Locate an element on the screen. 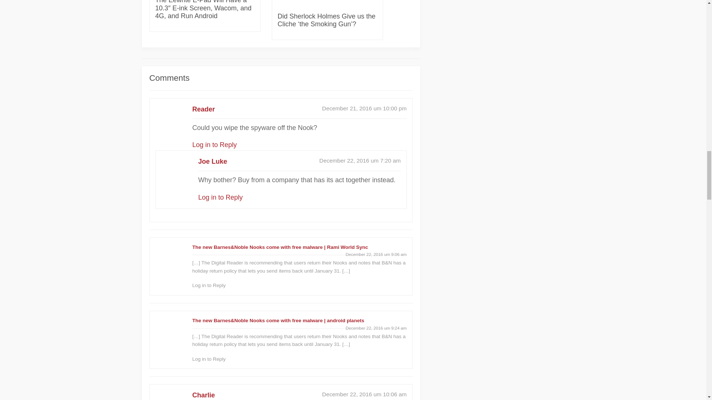 The image size is (712, 400). Log in to Reply is located at coordinates (214, 144).